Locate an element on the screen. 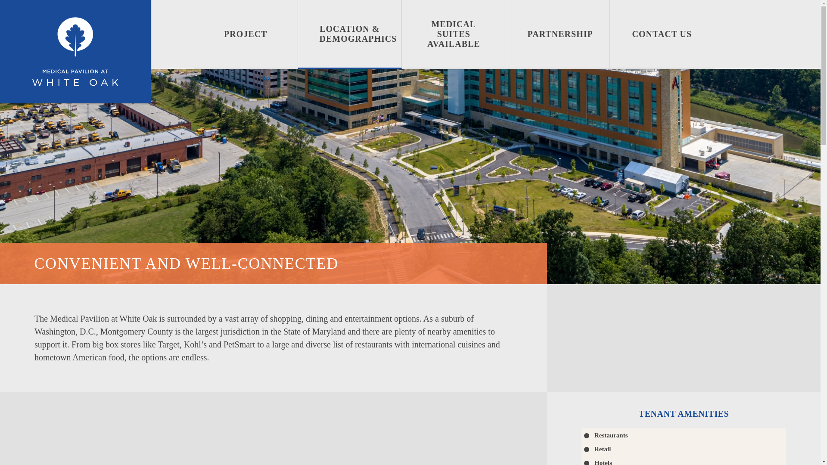 Image resolution: width=827 pixels, height=465 pixels. Hotels is located at coordinates (684, 461).